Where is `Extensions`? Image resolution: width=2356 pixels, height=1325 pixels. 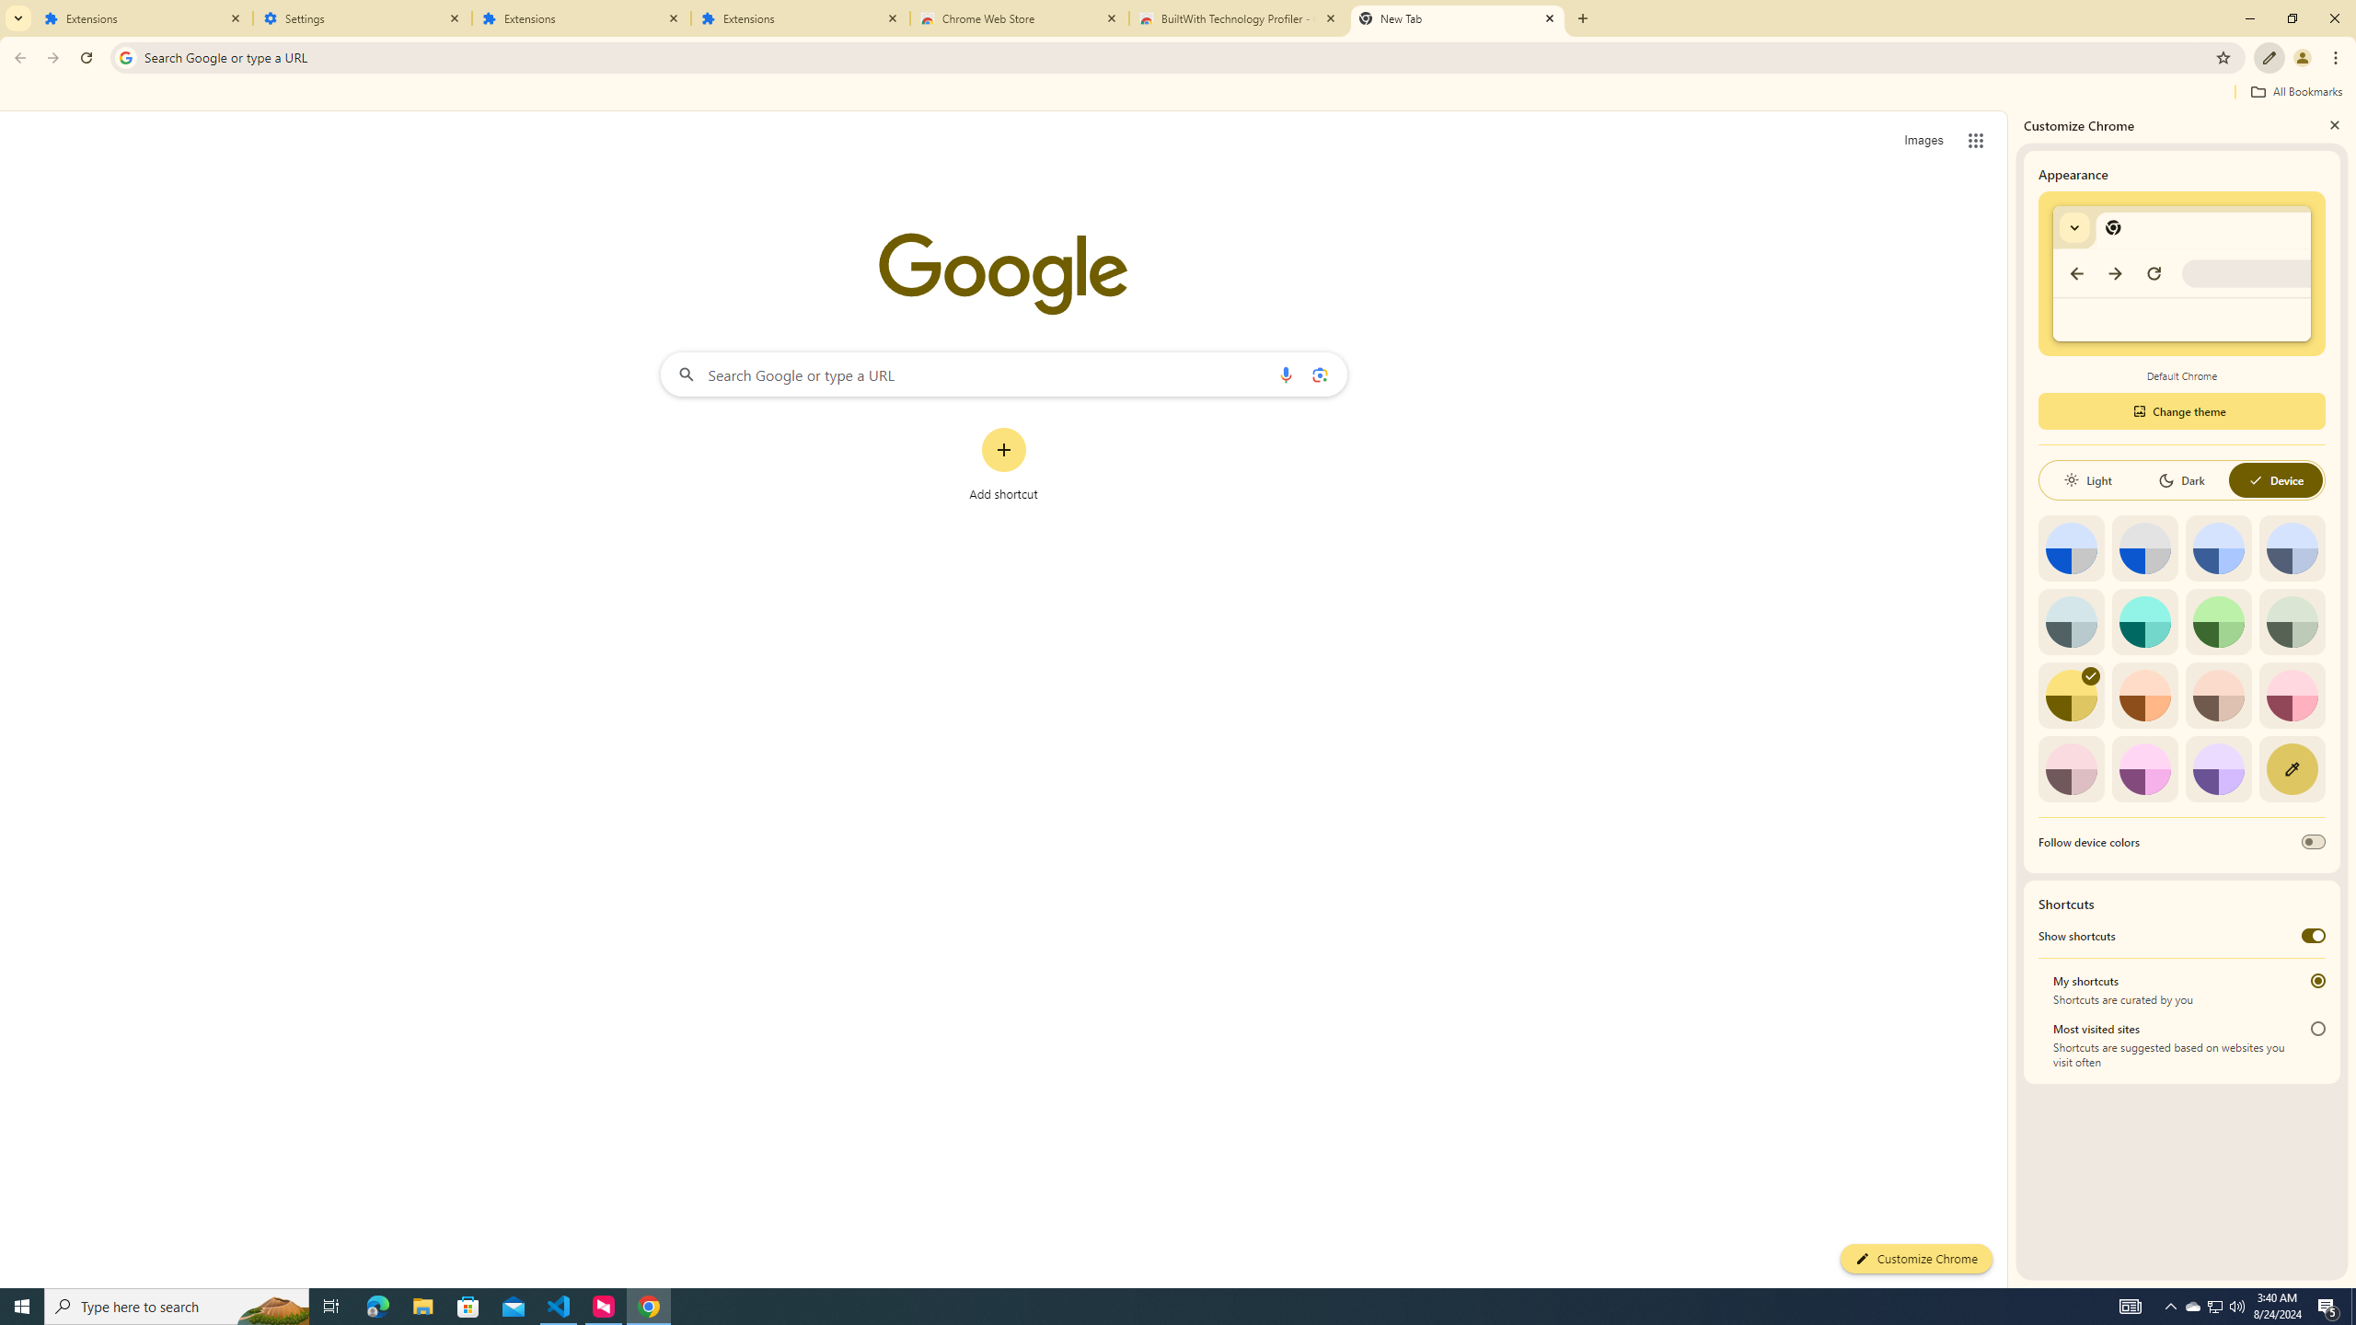 Extensions is located at coordinates (144, 18).